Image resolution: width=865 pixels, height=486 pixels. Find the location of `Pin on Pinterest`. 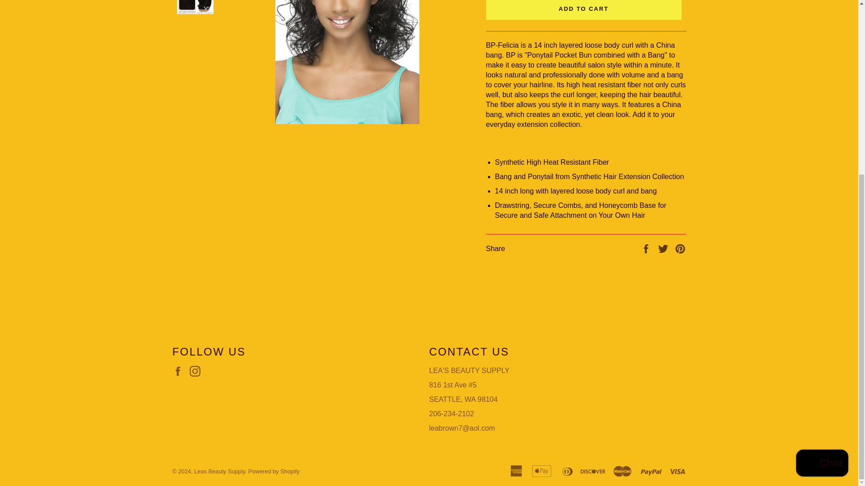

Pin on Pinterest is located at coordinates (680, 248).